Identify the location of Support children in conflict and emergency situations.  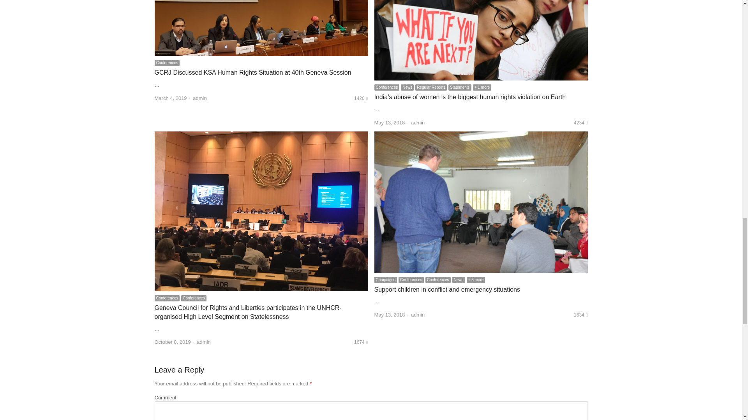
(447, 289).